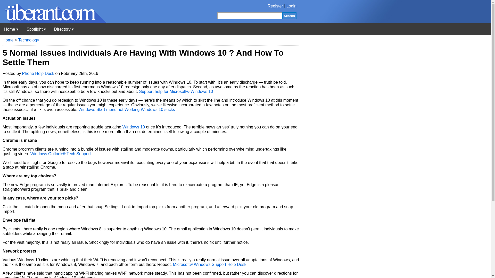  Describe the element at coordinates (275, 6) in the screenshot. I see `Register` at that location.